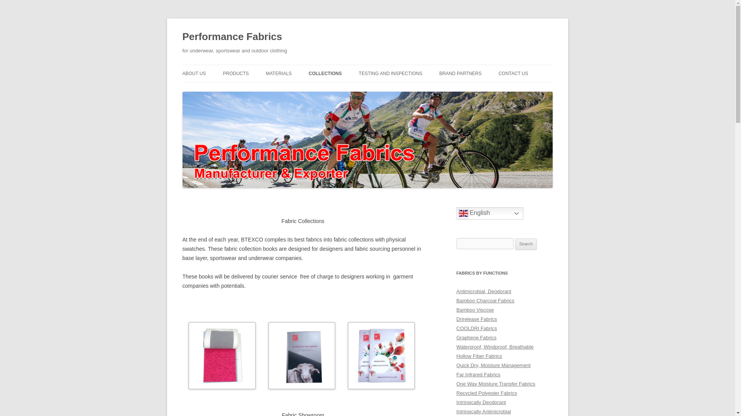 The width and height of the screenshot is (741, 416). I want to click on Recycled Polyester Fabrics, so click(486, 393).